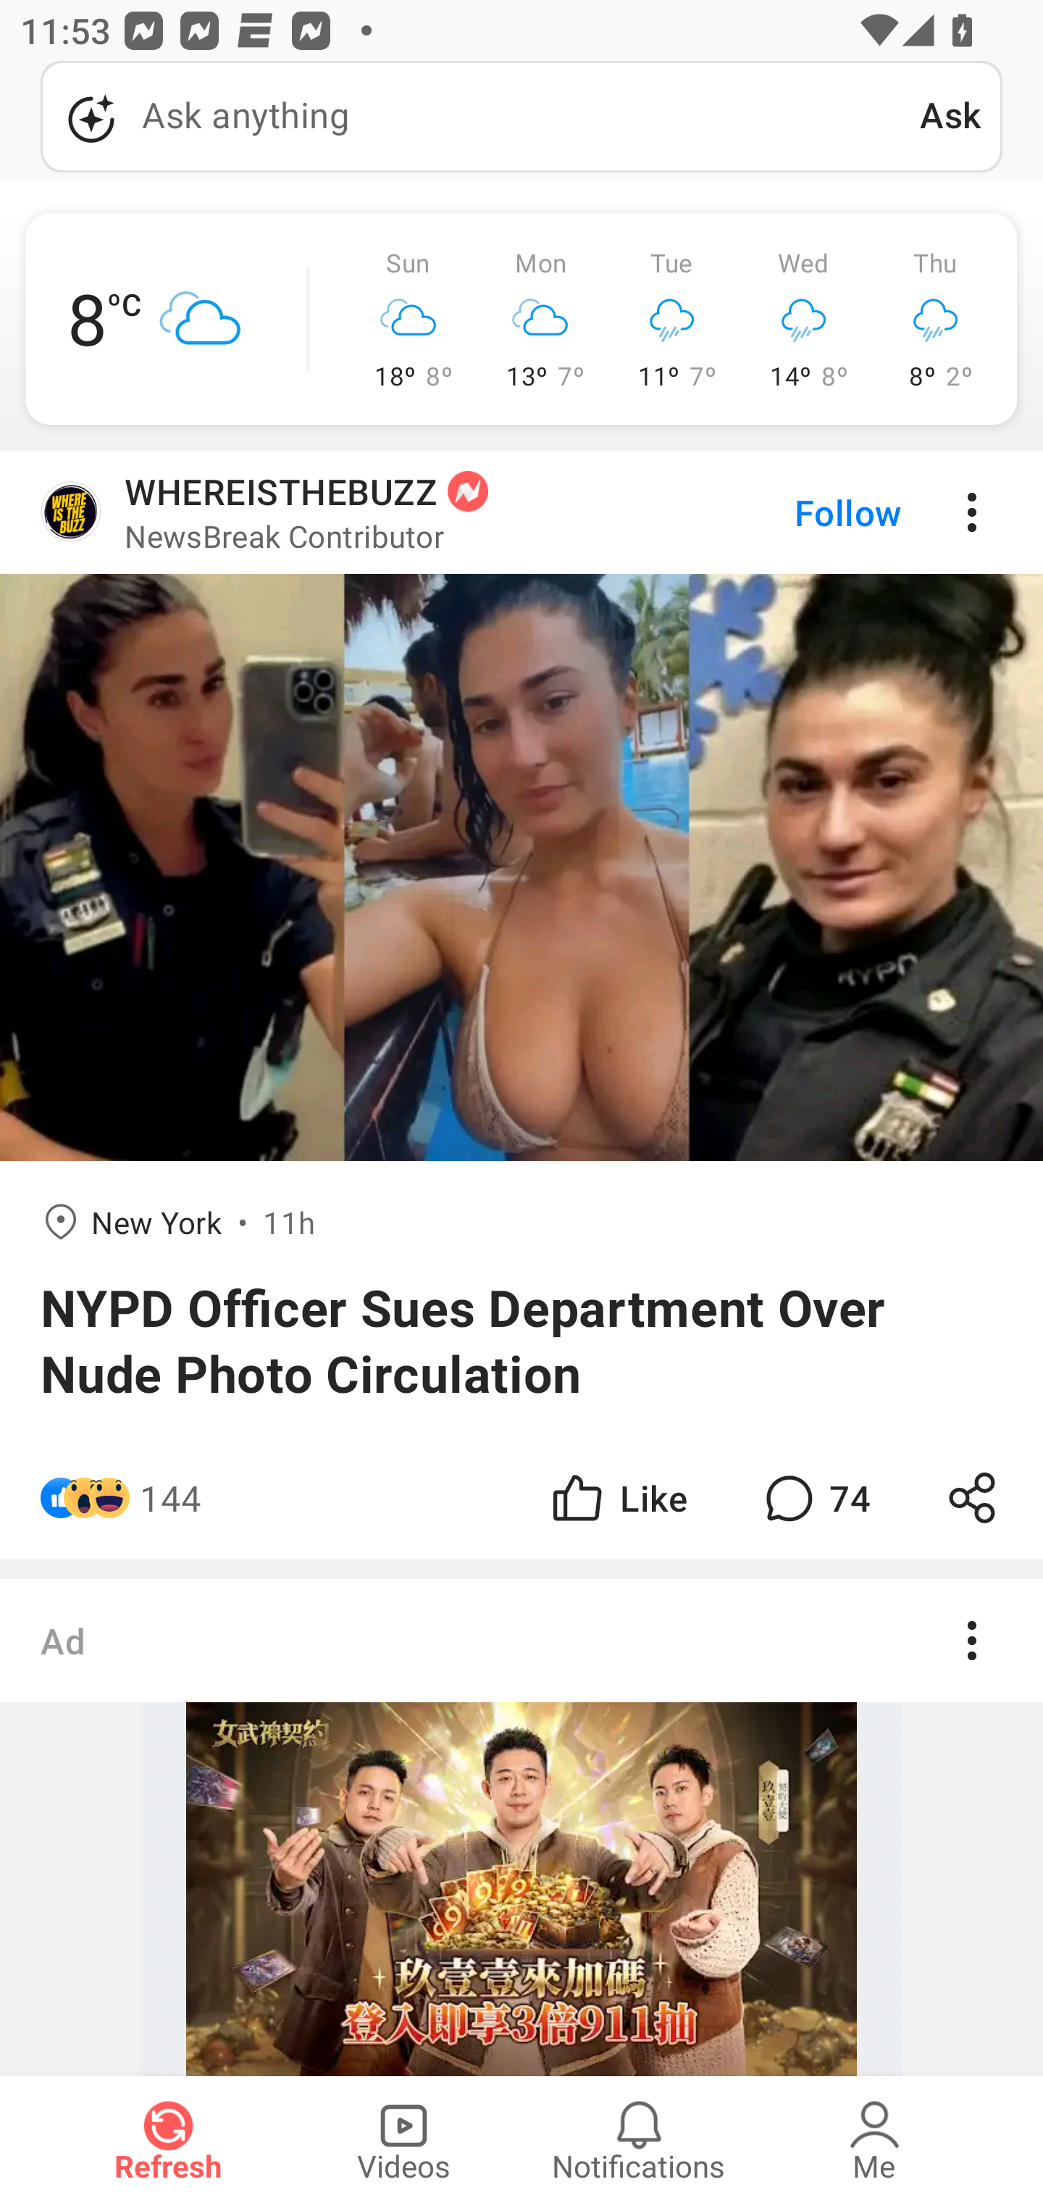  What do you see at coordinates (935, 319) in the screenshot?
I see `Thu 8º 2º` at bounding box center [935, 319].